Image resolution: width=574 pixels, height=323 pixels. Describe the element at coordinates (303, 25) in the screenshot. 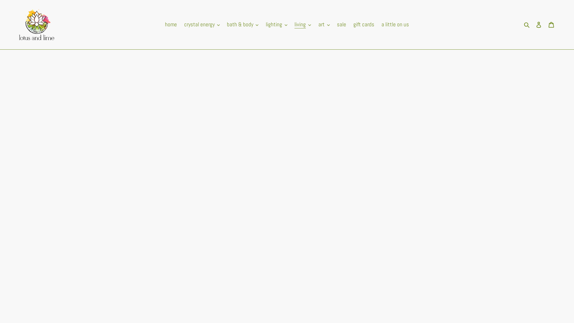

I see `living` at that location.